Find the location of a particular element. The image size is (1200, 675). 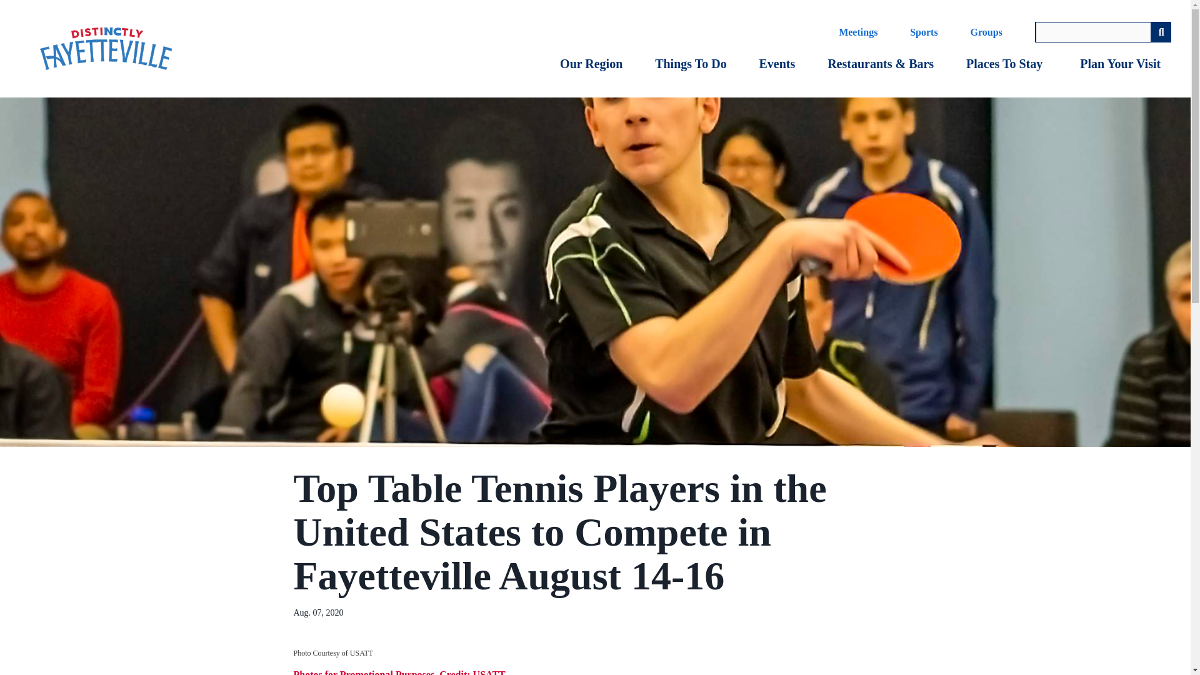

Our Region is located at coordinates (591, 64).